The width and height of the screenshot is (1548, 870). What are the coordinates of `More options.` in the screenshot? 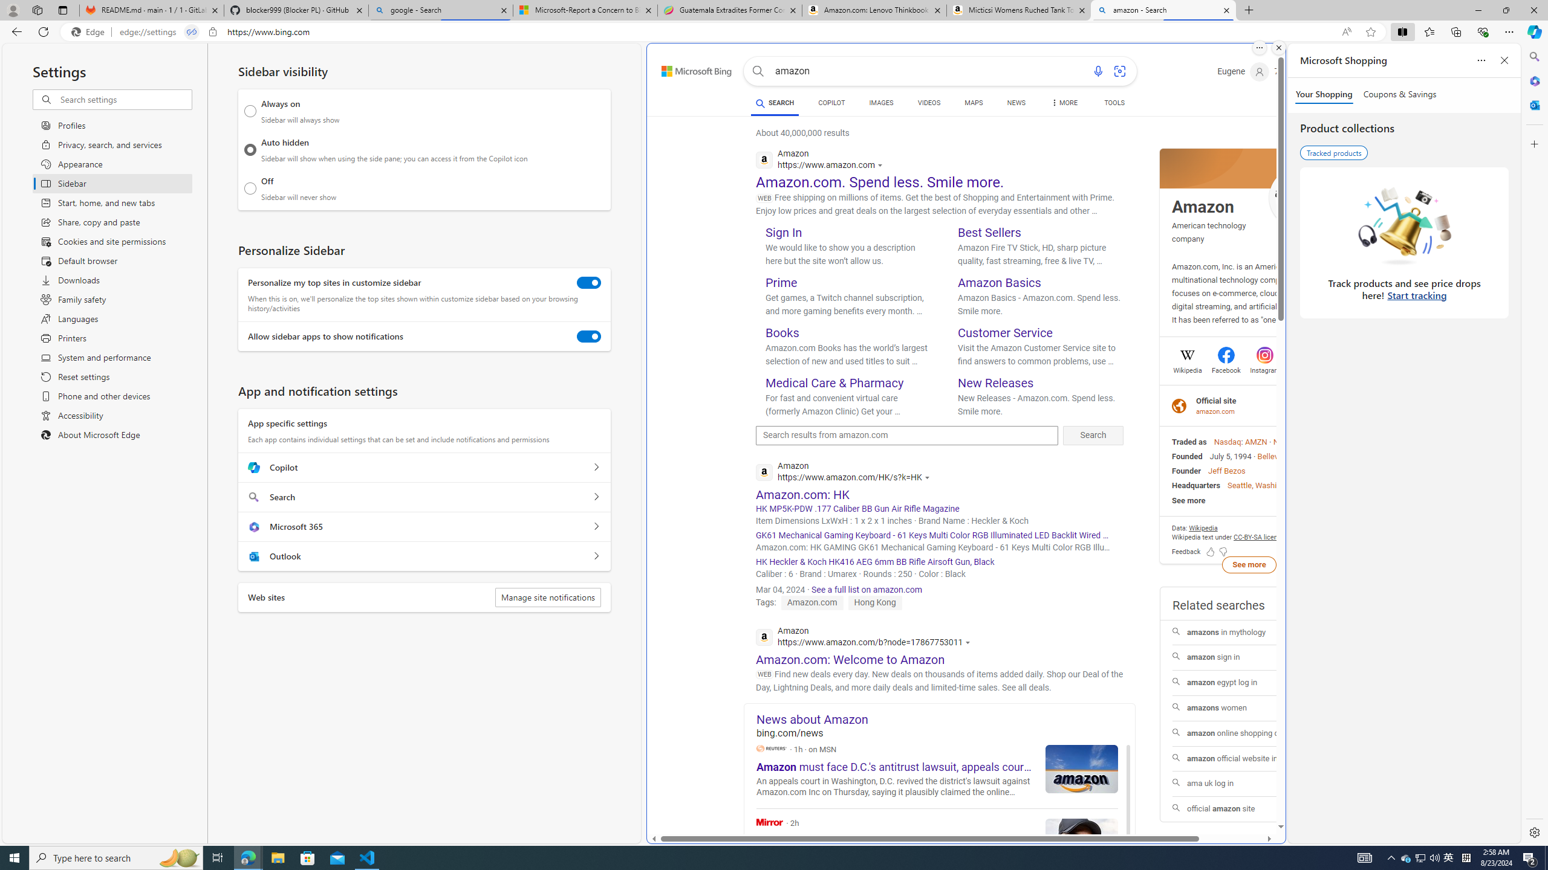 It's located at (1259, 48).